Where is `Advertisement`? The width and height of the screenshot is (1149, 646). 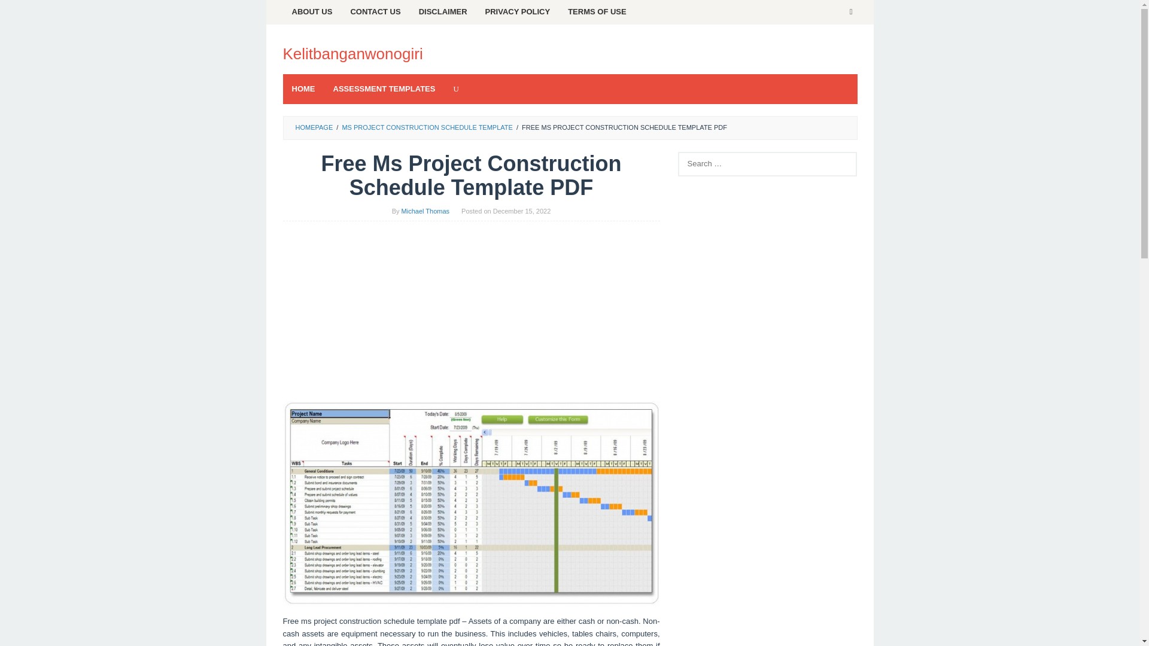 Advertisement is located at coordinates (767, 615).